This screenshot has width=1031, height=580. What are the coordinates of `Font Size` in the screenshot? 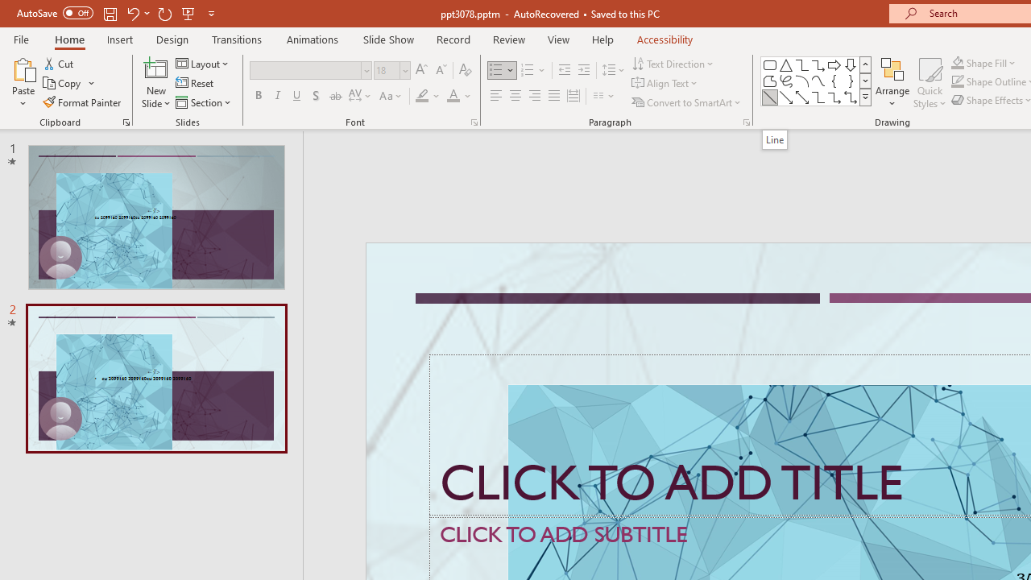 It's located at (387, 70).